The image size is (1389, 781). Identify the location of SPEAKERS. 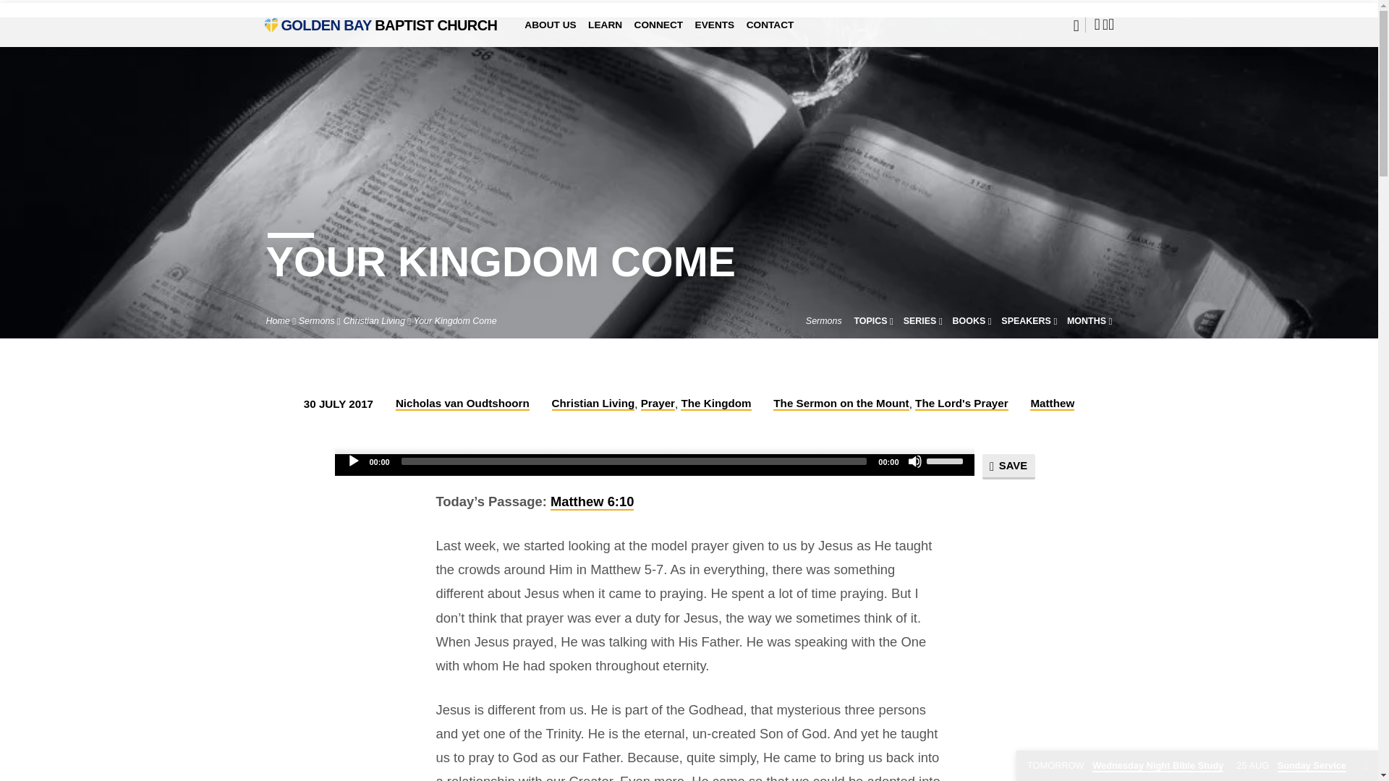
(1029, 321).